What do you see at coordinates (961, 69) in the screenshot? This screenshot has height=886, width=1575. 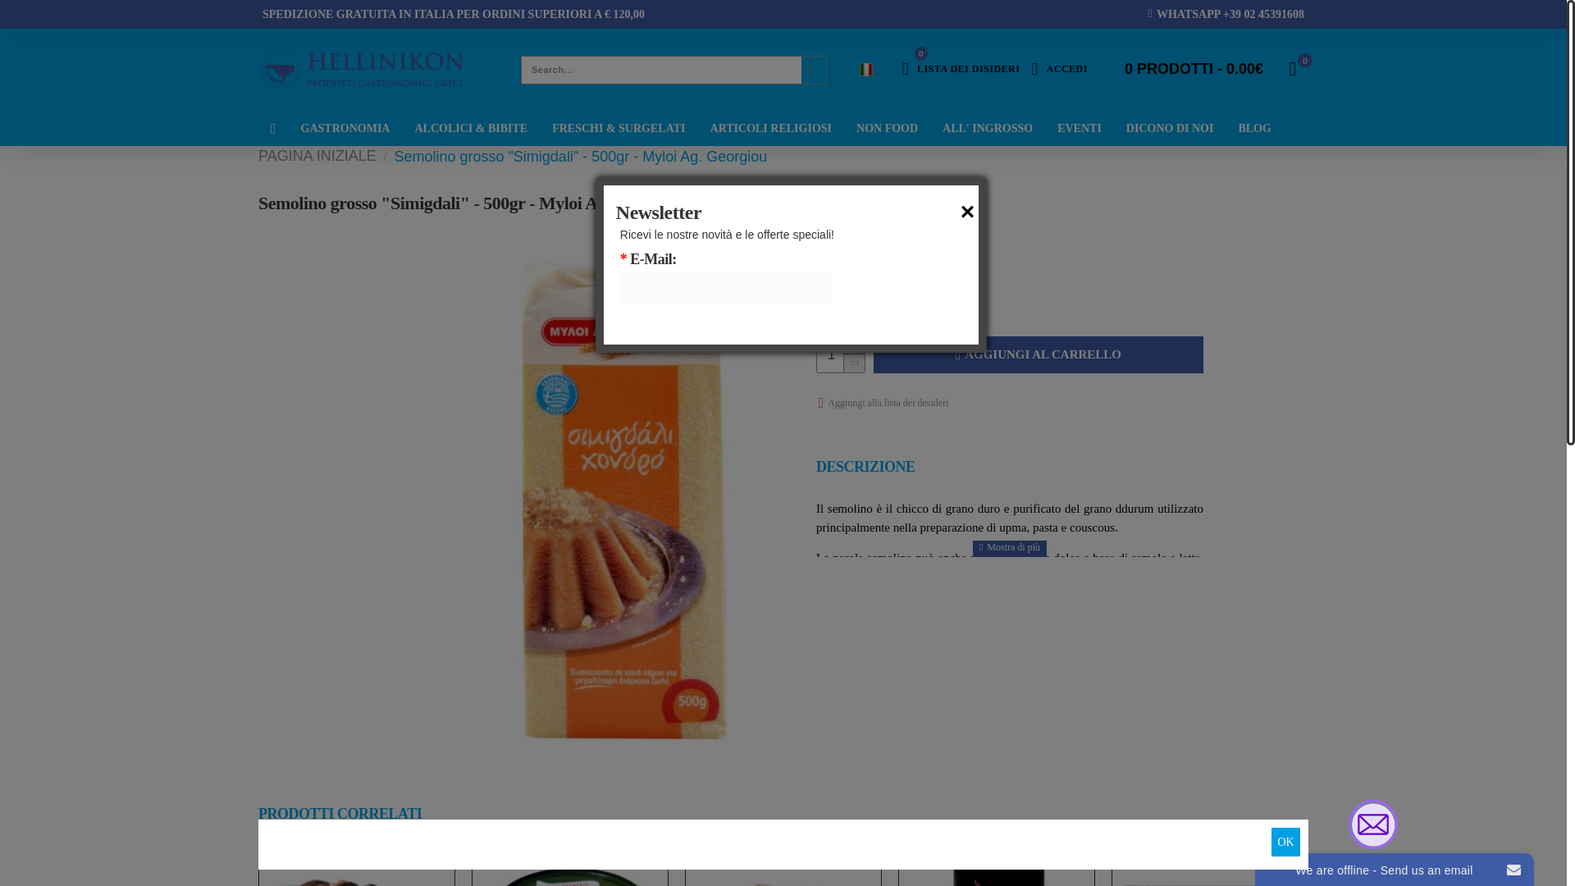 I see `GASTRONOMIA` at bounding box center [961, 69].